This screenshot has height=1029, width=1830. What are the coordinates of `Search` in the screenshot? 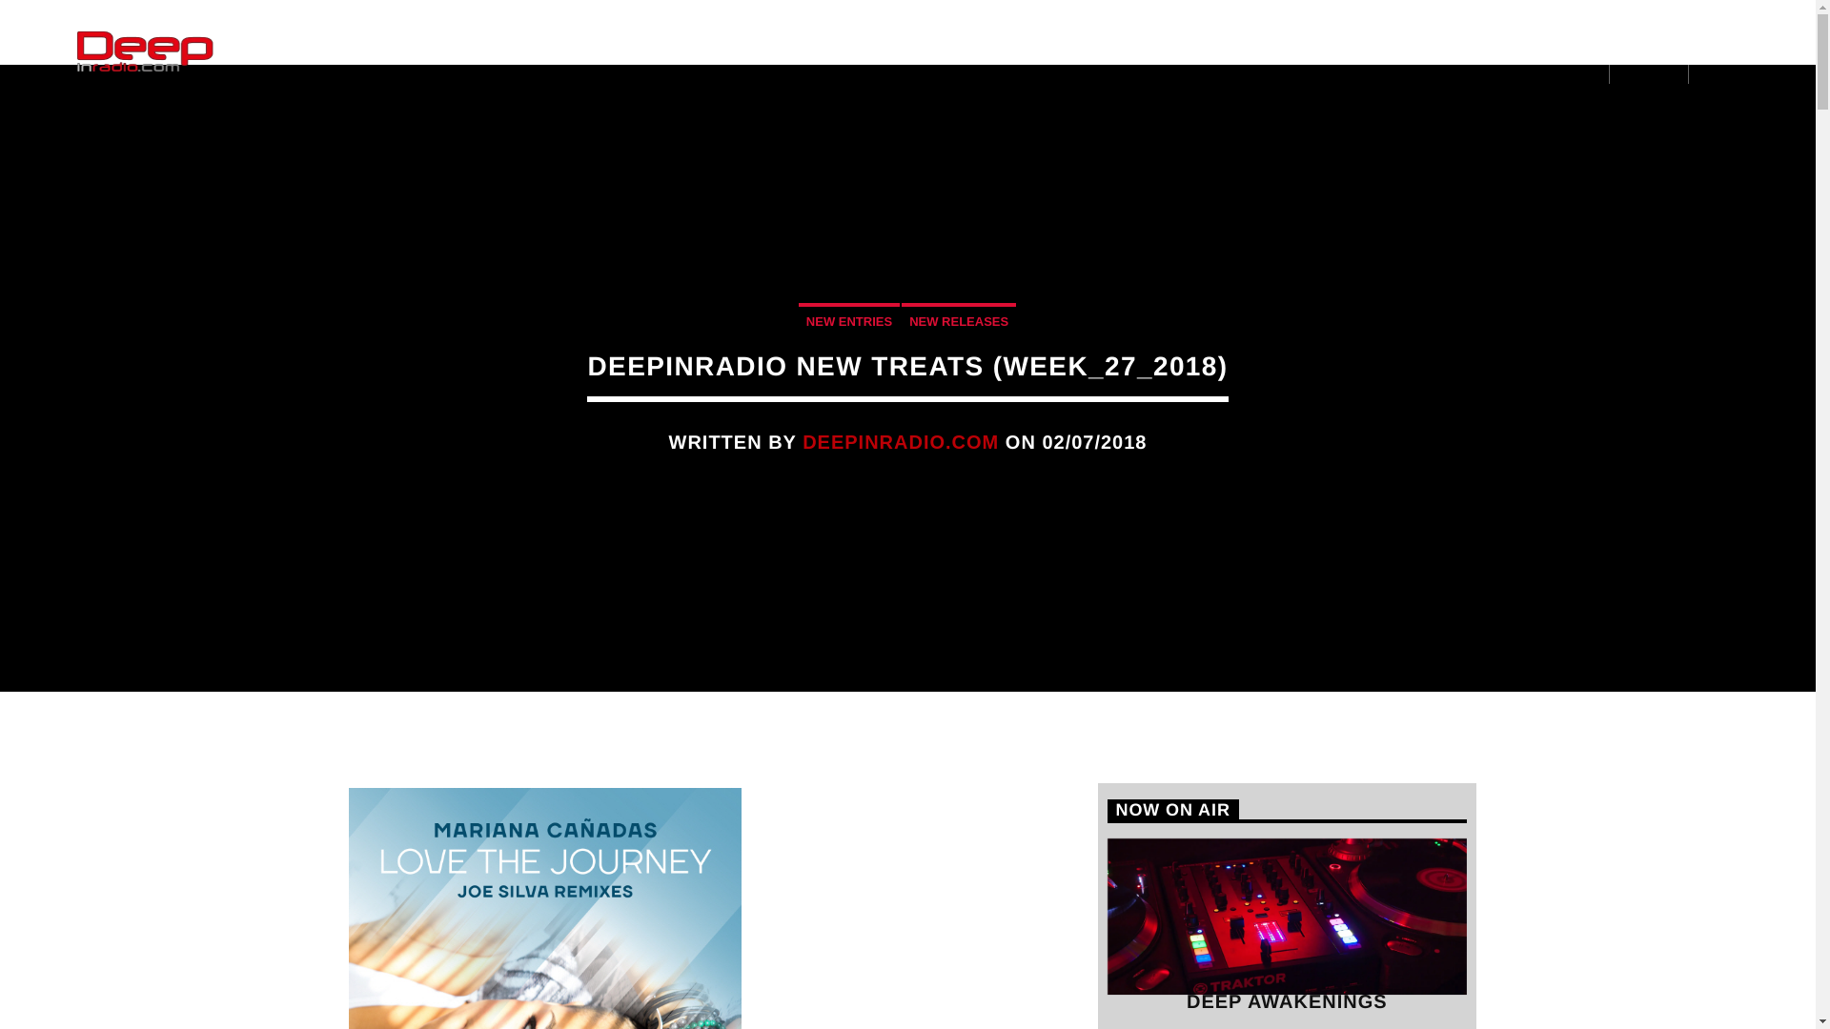 It's located at (1512, 104).